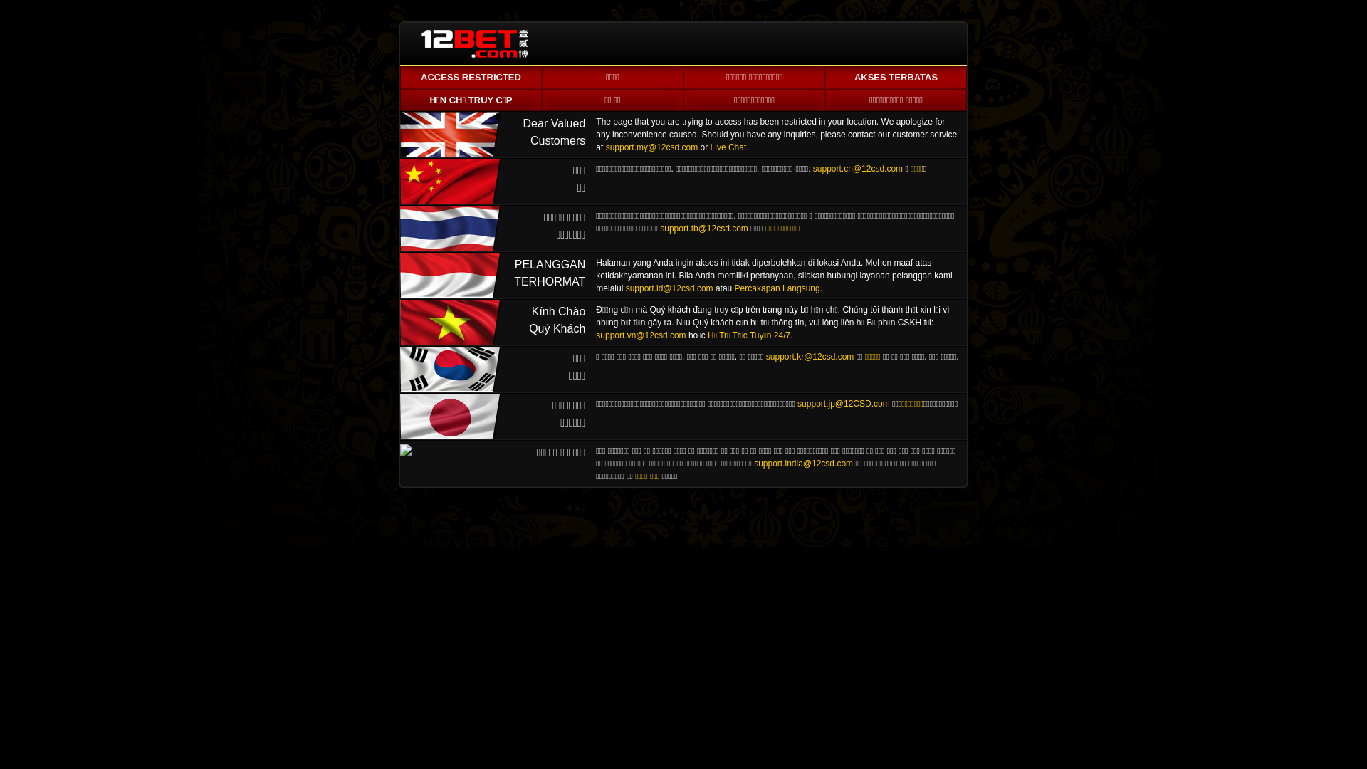 The image size is (1367, 769). What do you see at coordinates (858, 169) in the screenshot?
I see `support.cn@12csd.com` at bounding box center [858, 169].